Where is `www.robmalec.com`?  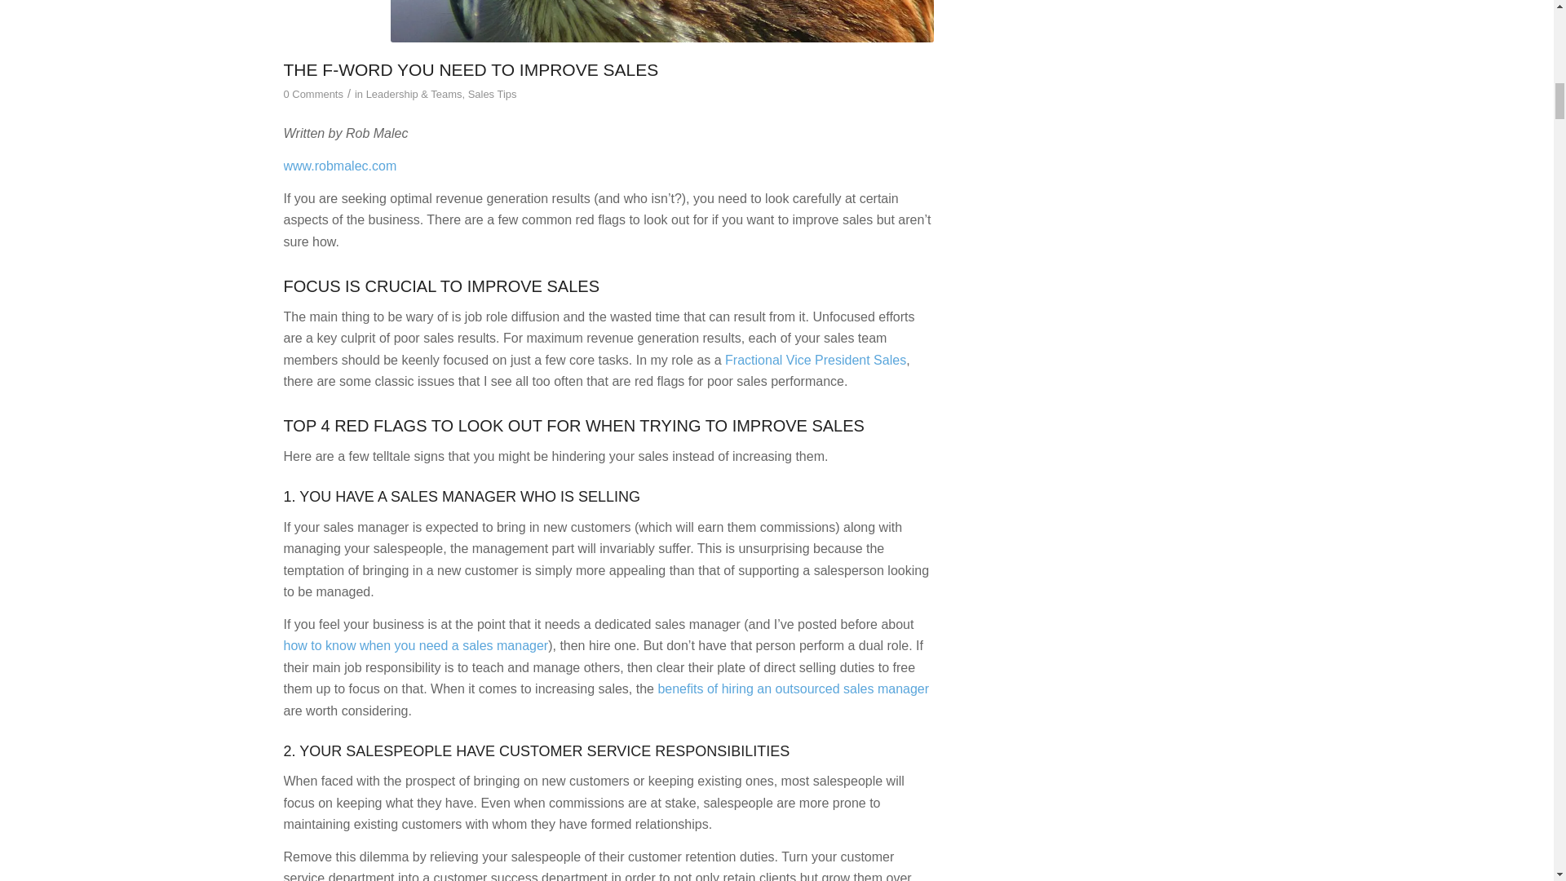 www.robmalec.com is located at coordinates (340, 166).